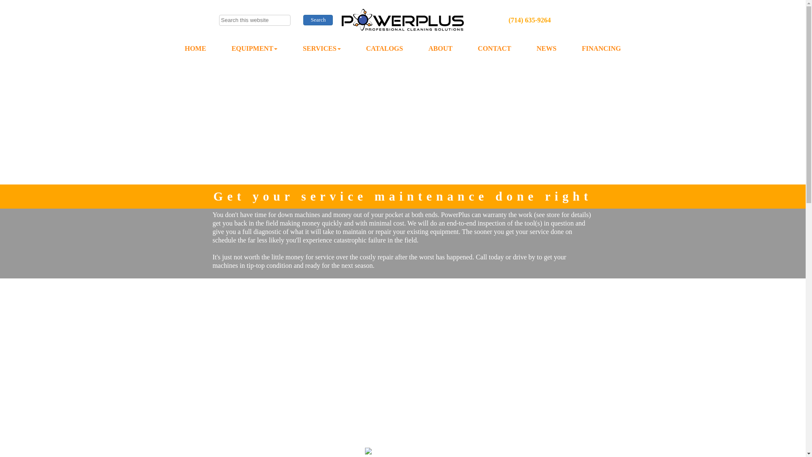 This screenshot has width=812, height=457. I want to click on SERVICES, so click(321, 49).